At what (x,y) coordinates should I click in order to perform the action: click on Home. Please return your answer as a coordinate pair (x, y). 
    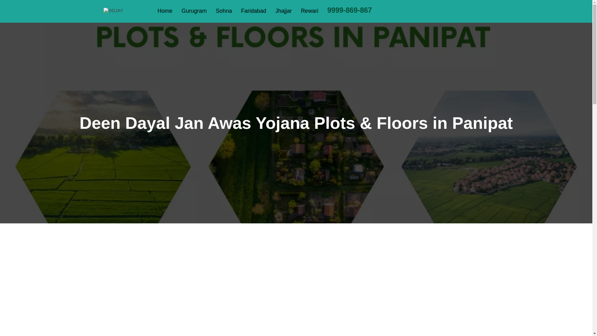
    Looking at the image, I should click on (165, 11).